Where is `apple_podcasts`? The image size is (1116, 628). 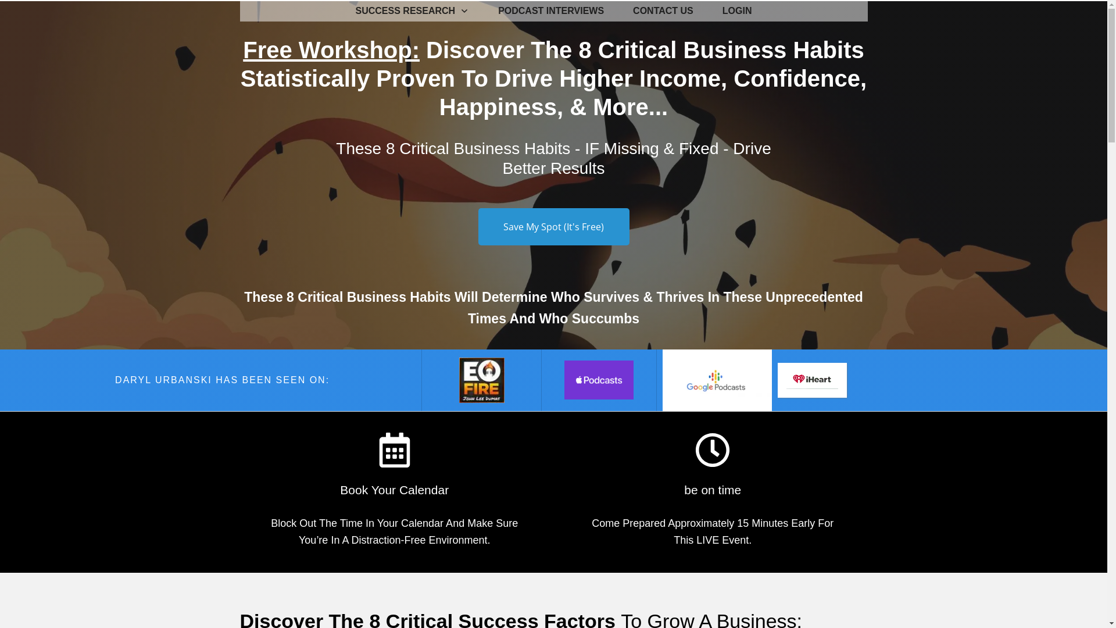
apple_podcasts is located at coordinates (599, 380).